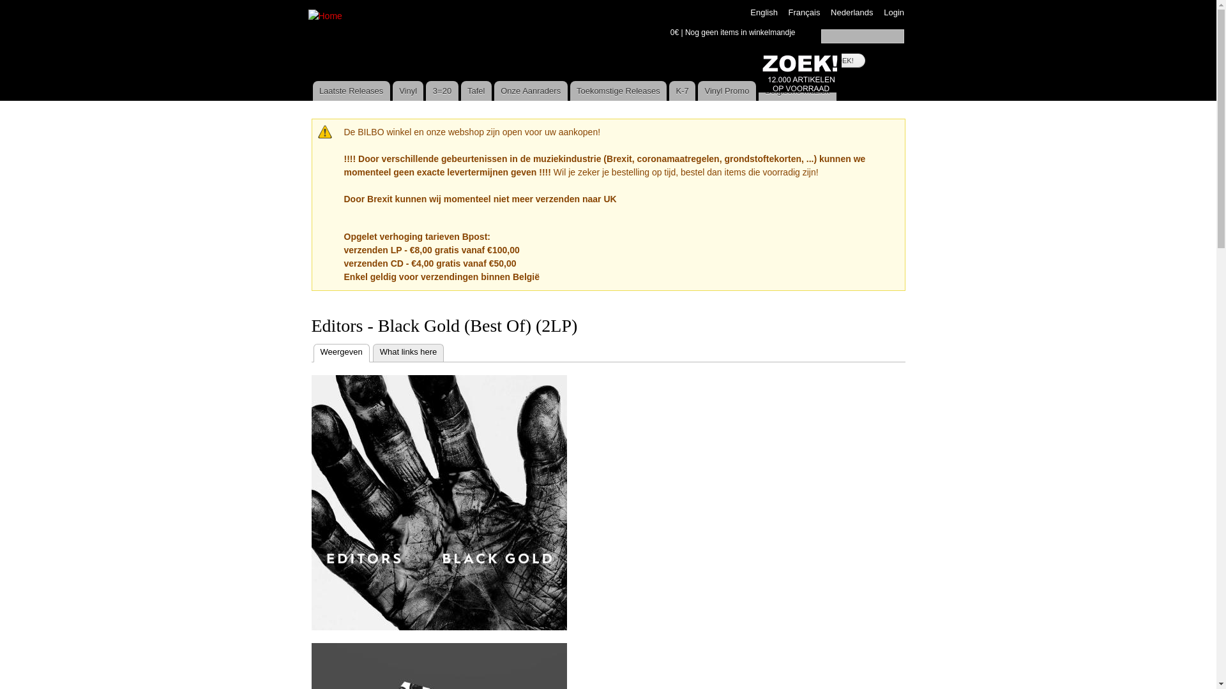 This screenshot has height=689, width=1226. Describe the element at coordinates (531, 91) in the screenshot. I see `Onze Aanraders` at that location.